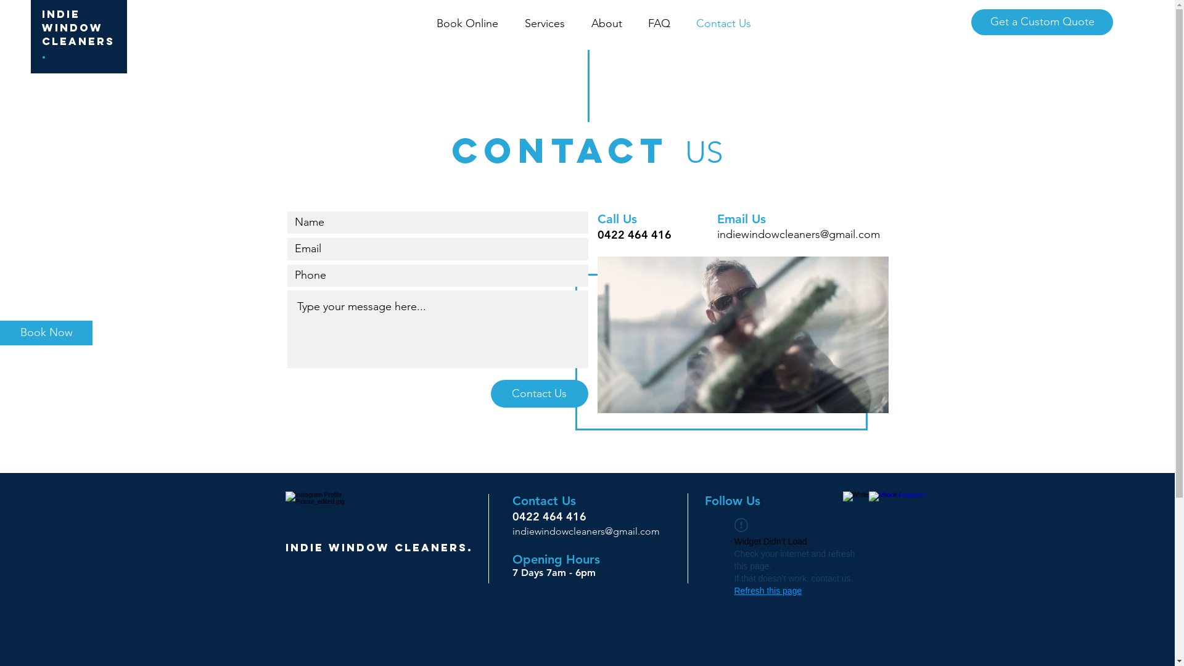 The width and height of the screenshot is (1184, 666). I want to click on indiewindowcleaners@gmail.com, so click(586, 532).